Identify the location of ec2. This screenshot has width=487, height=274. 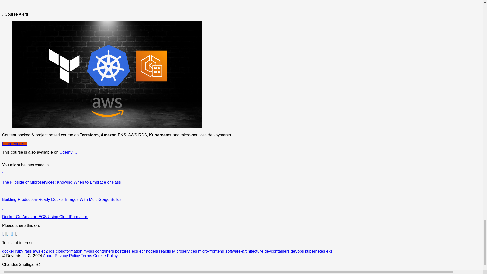
(45, 251).